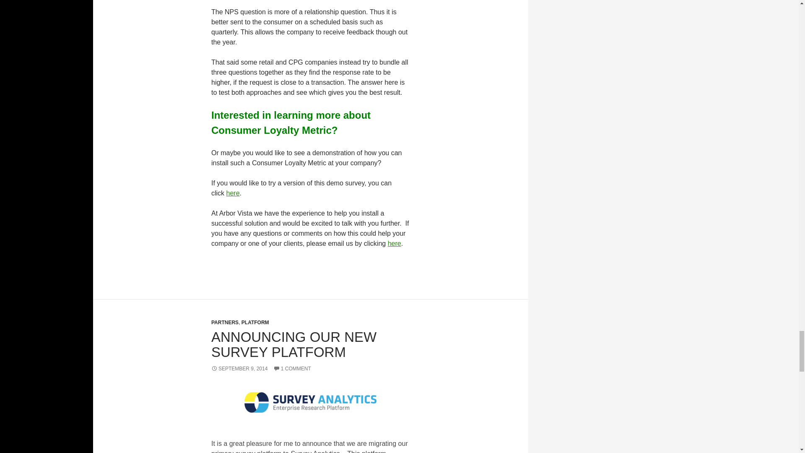 The image size is (805, 453). Describe the element at coordinates (233, 193) in the screenshot. I see `Click to demo this survey` at that location.